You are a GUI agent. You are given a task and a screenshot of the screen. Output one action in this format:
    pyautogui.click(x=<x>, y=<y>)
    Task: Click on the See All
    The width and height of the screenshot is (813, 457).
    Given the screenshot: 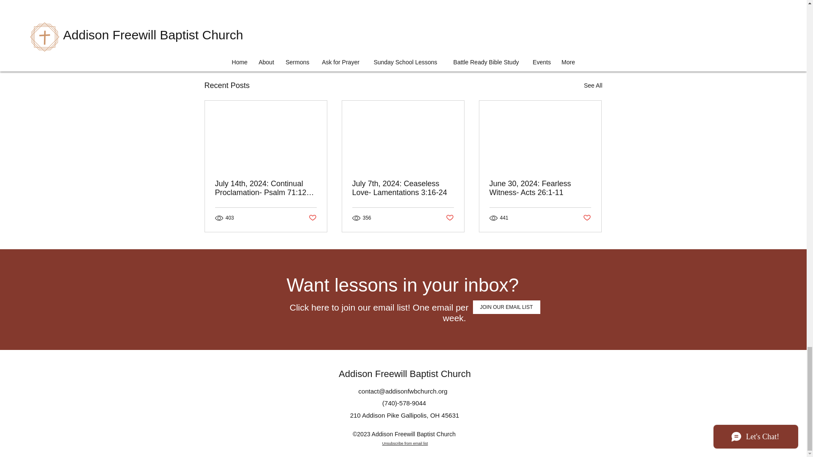 What is the action you would take?
    pyautogui.click(x=553, y=39)
    